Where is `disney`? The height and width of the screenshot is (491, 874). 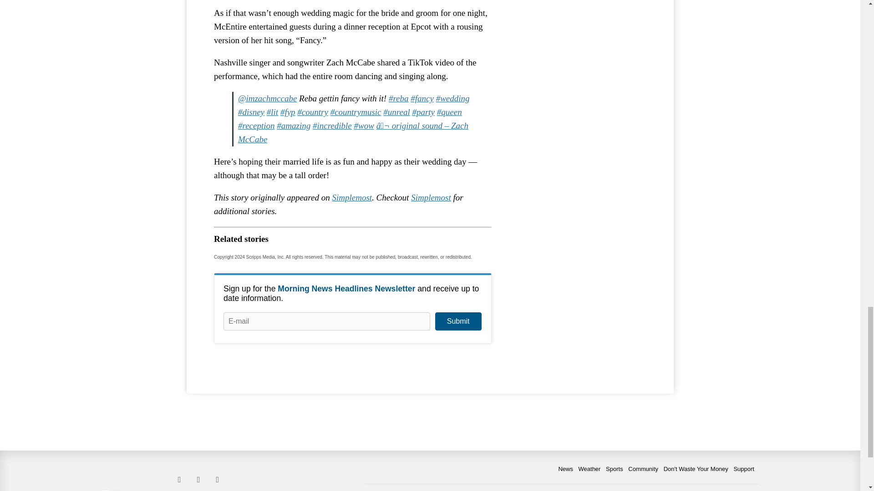
disney is located at coordinates (251, 112).